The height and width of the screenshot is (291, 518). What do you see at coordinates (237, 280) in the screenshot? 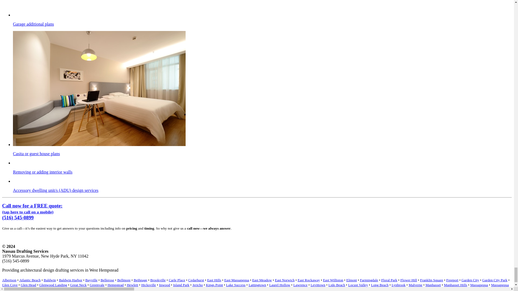
I see `East Massapequa` at bounding box center [237, 280].